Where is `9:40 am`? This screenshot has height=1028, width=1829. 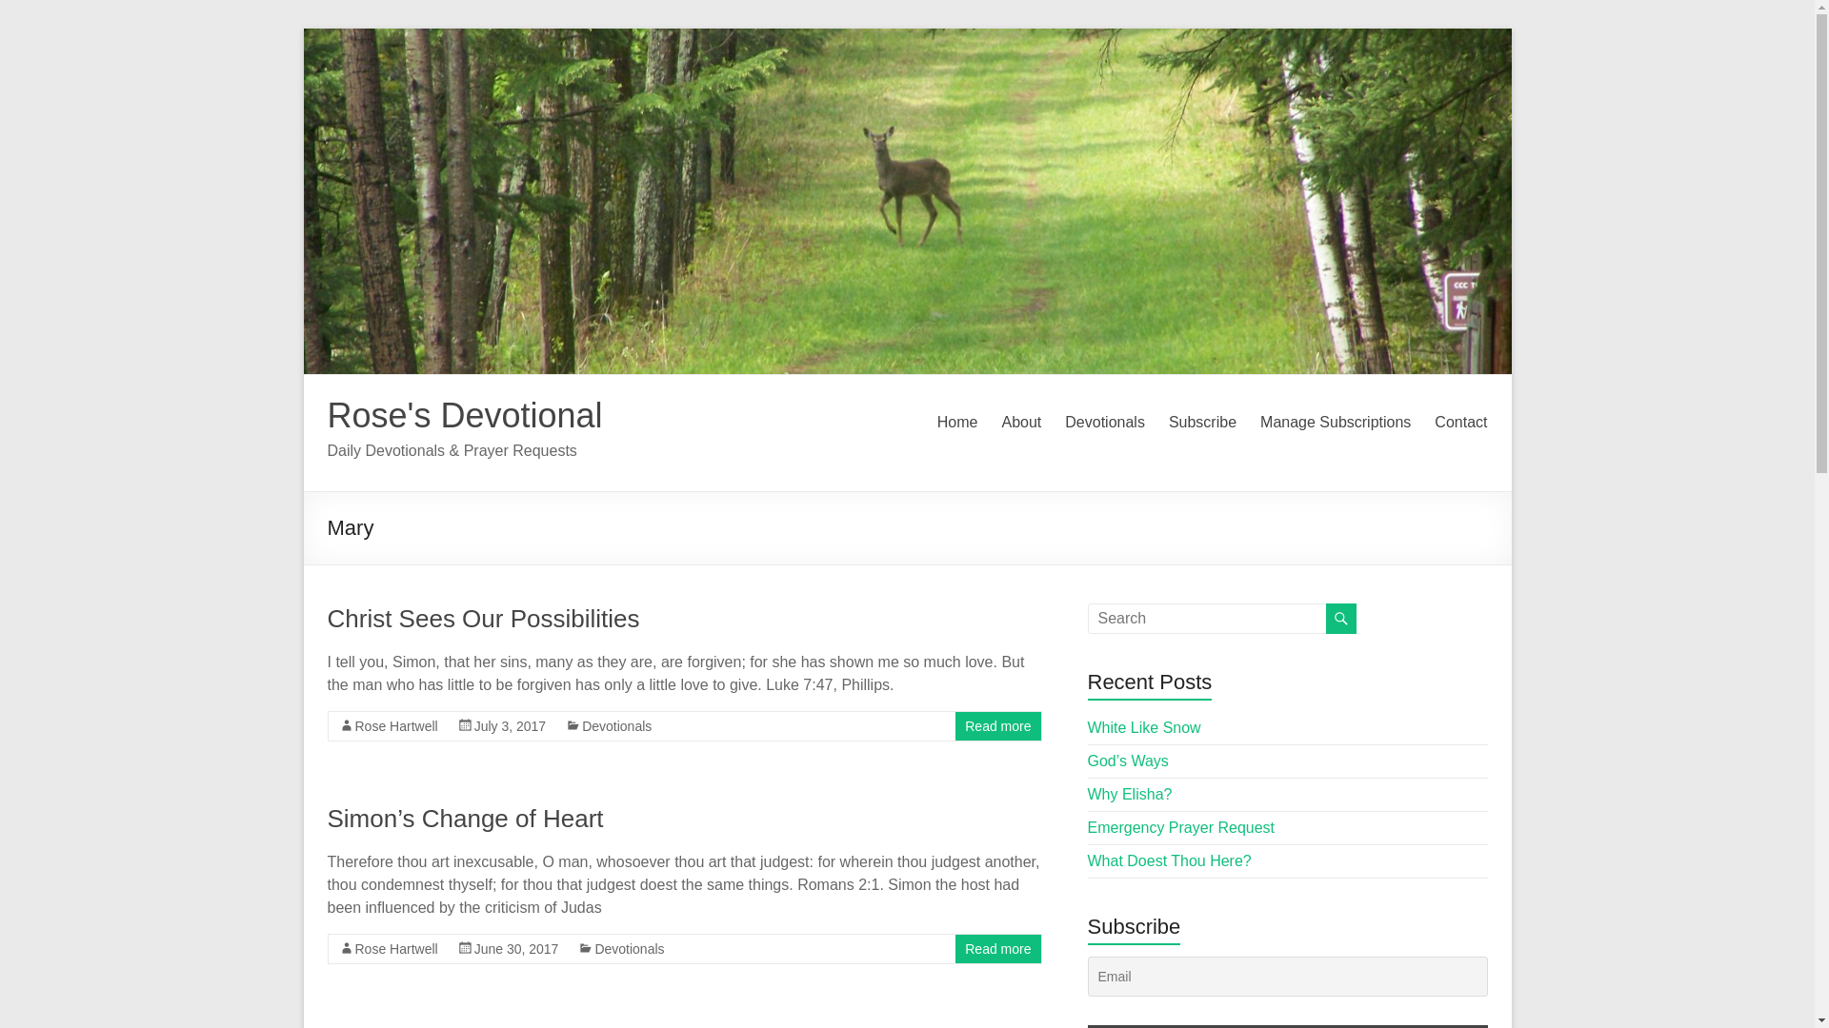
9:40 am is located at coordinates (516, 949).